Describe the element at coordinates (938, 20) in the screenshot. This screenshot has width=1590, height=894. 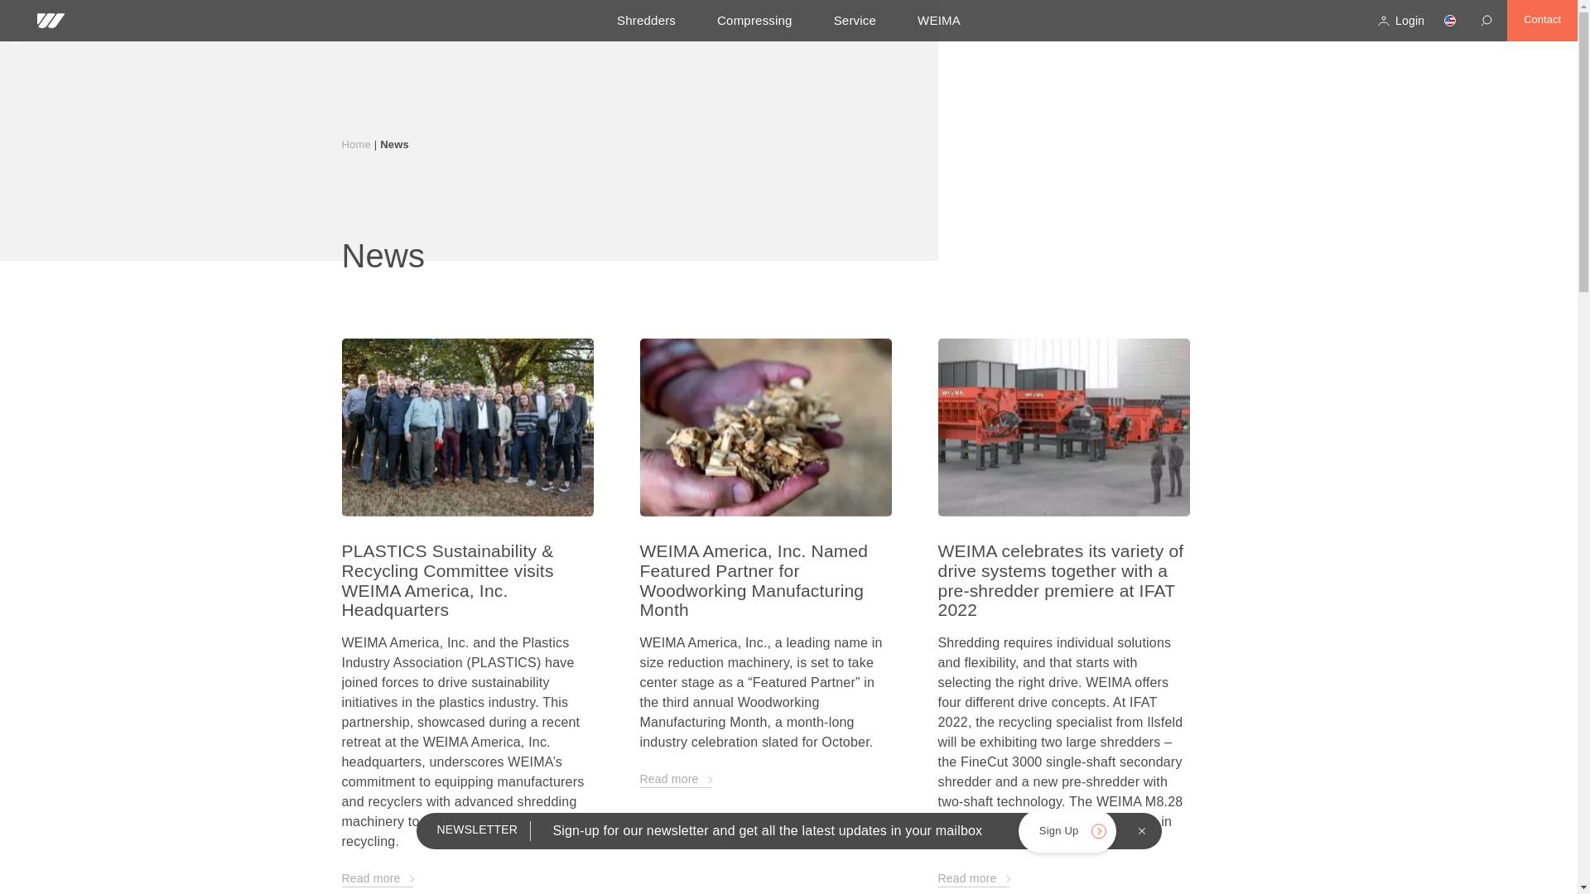
I see `WEIMA` at that location.